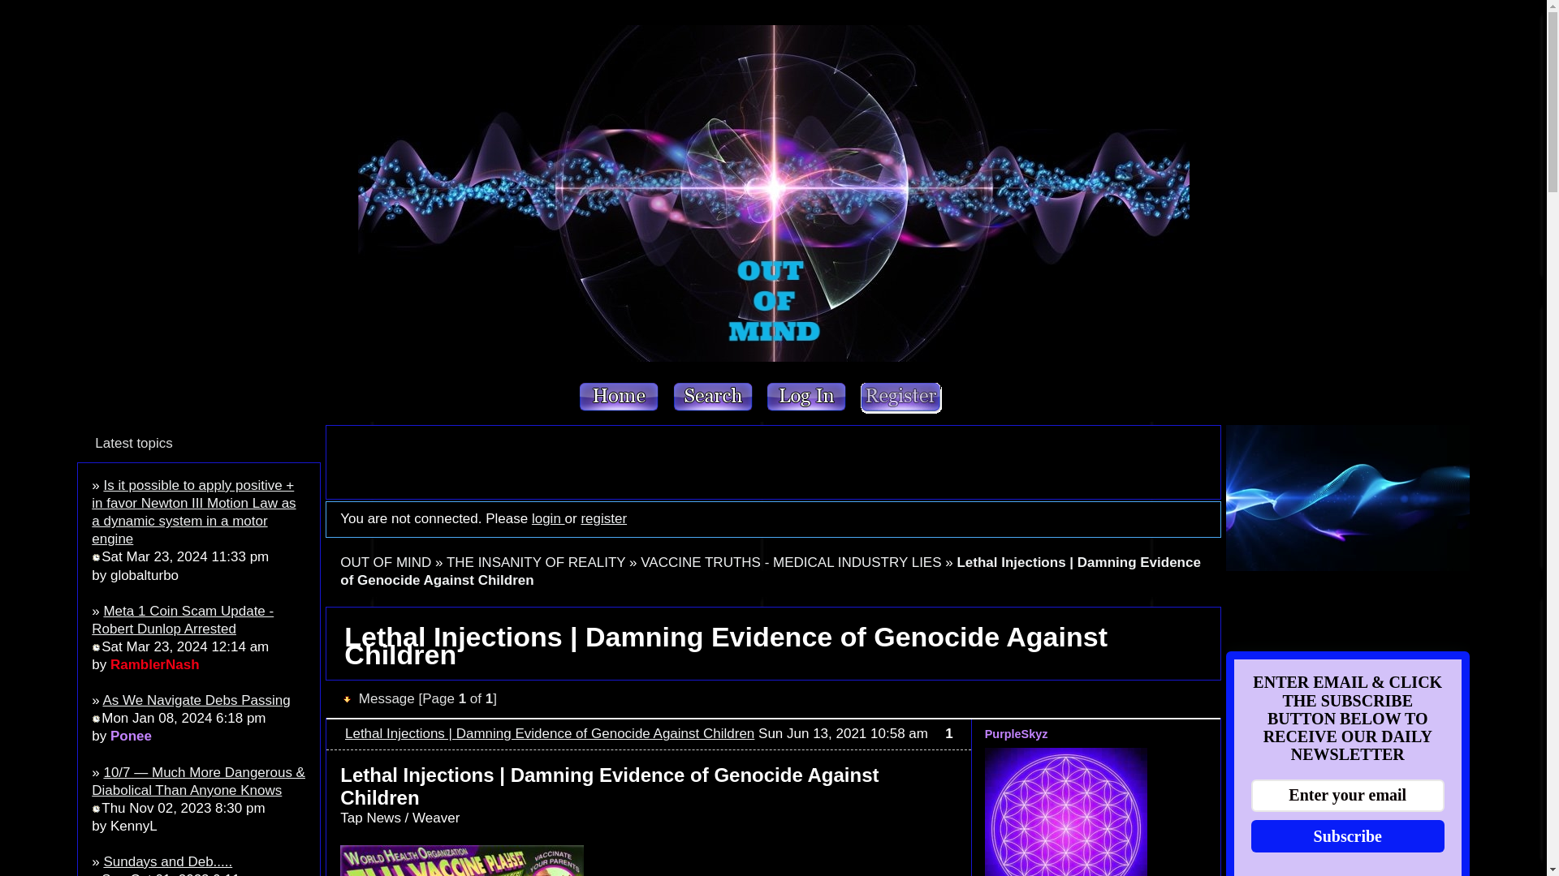 Image resolution: width=1559 pixels, height=876 pixels. I want to click on Home, so click(619, 397).